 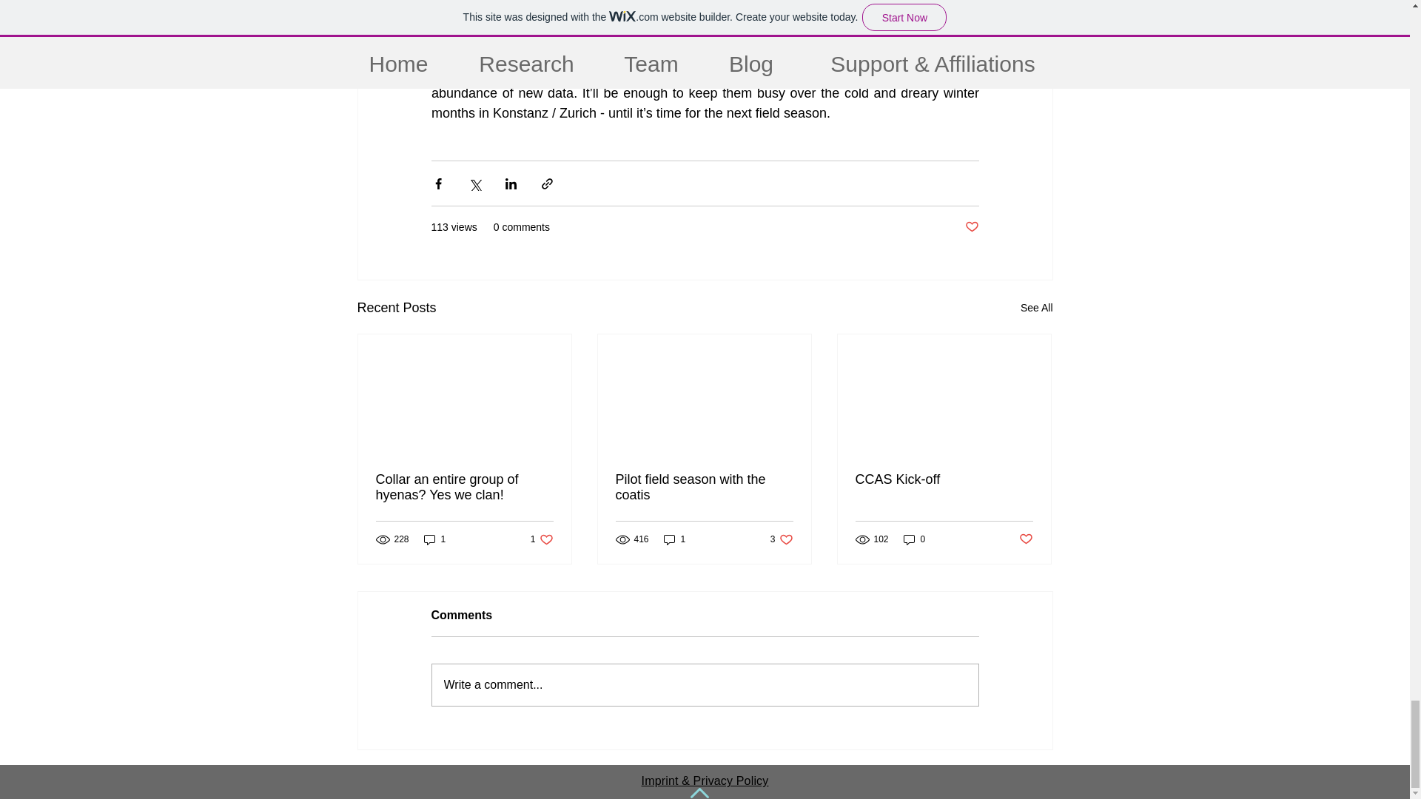 What do you see at coordinates (542, 539) in the screenshot?
I see `Pilot field season with the coatis` at bounding box center [542, 539].